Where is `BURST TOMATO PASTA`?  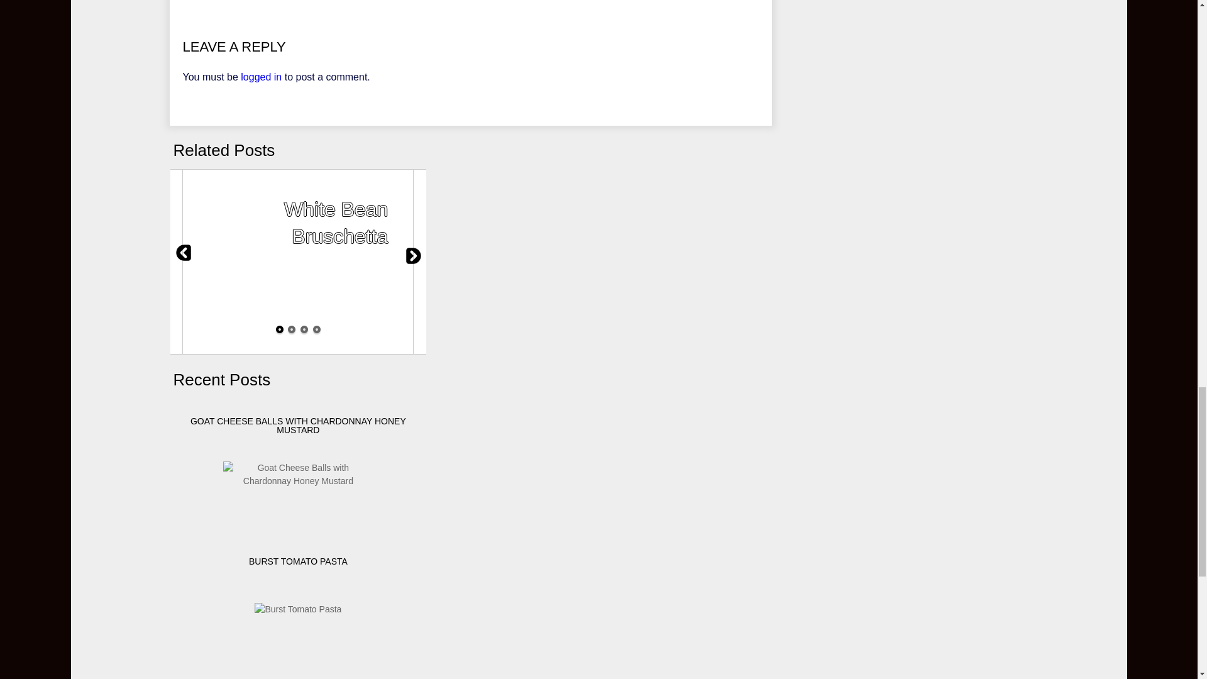
BURST TOMATO PASTA is located at coordinates (298, 609).